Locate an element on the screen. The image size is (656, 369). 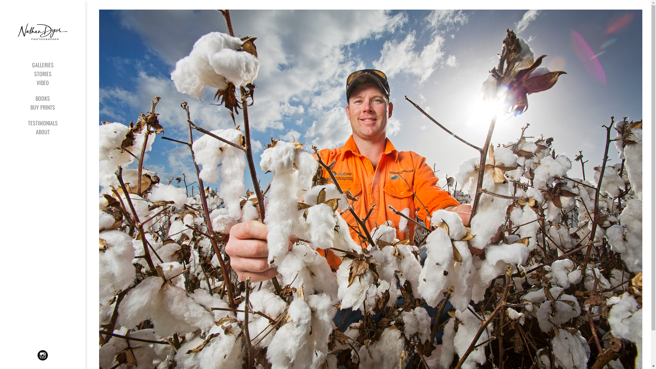
GALLERIES is located at coordinates (43, 65).